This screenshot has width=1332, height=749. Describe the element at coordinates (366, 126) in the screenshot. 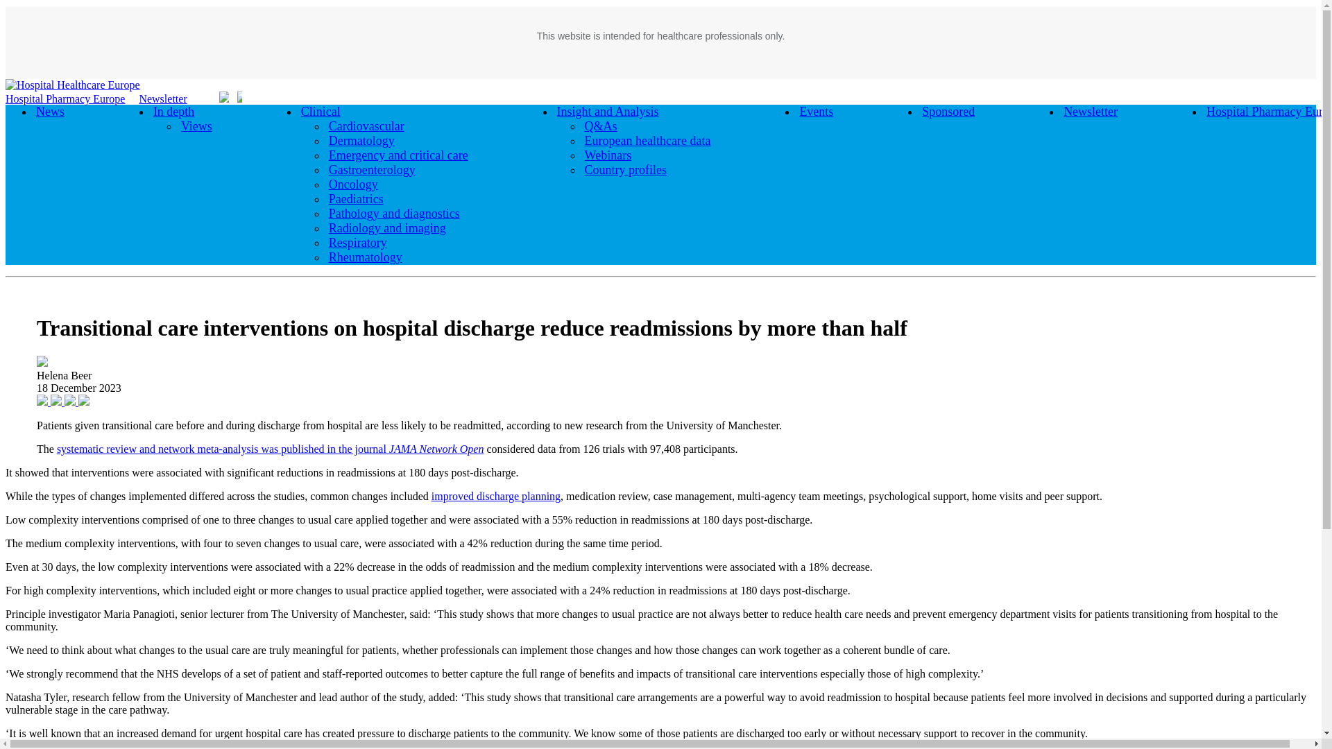

I see `Cardiovascular` at that location.